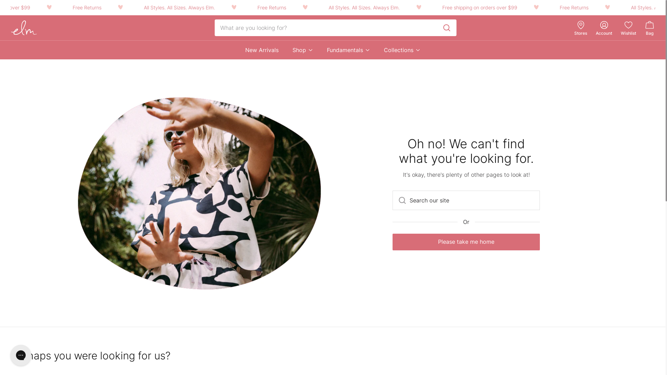 This screenshot has width=667, height=375. Describe the element at coordinates (650, 28) in the screenshot. I see `Bag` at that location.